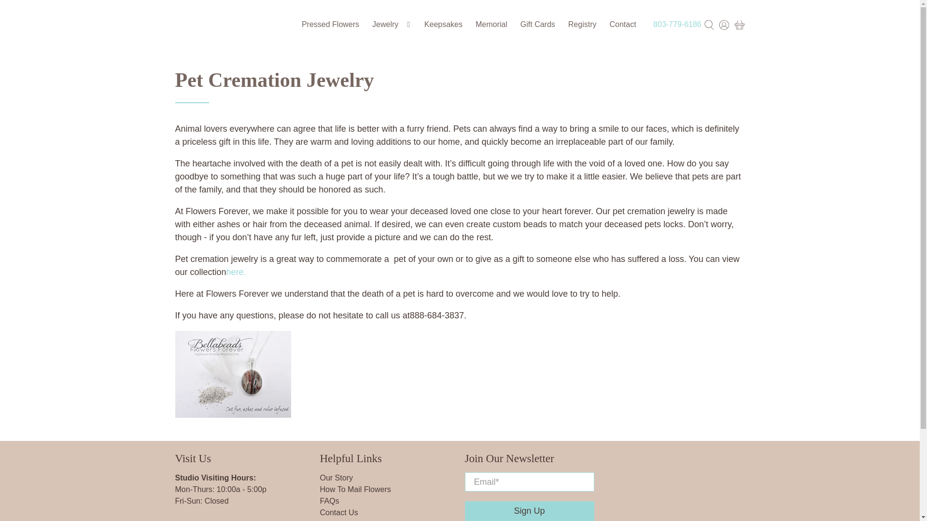 The height and width of the screenshot is (521, 927). I want to click on here., so click(236, 272).